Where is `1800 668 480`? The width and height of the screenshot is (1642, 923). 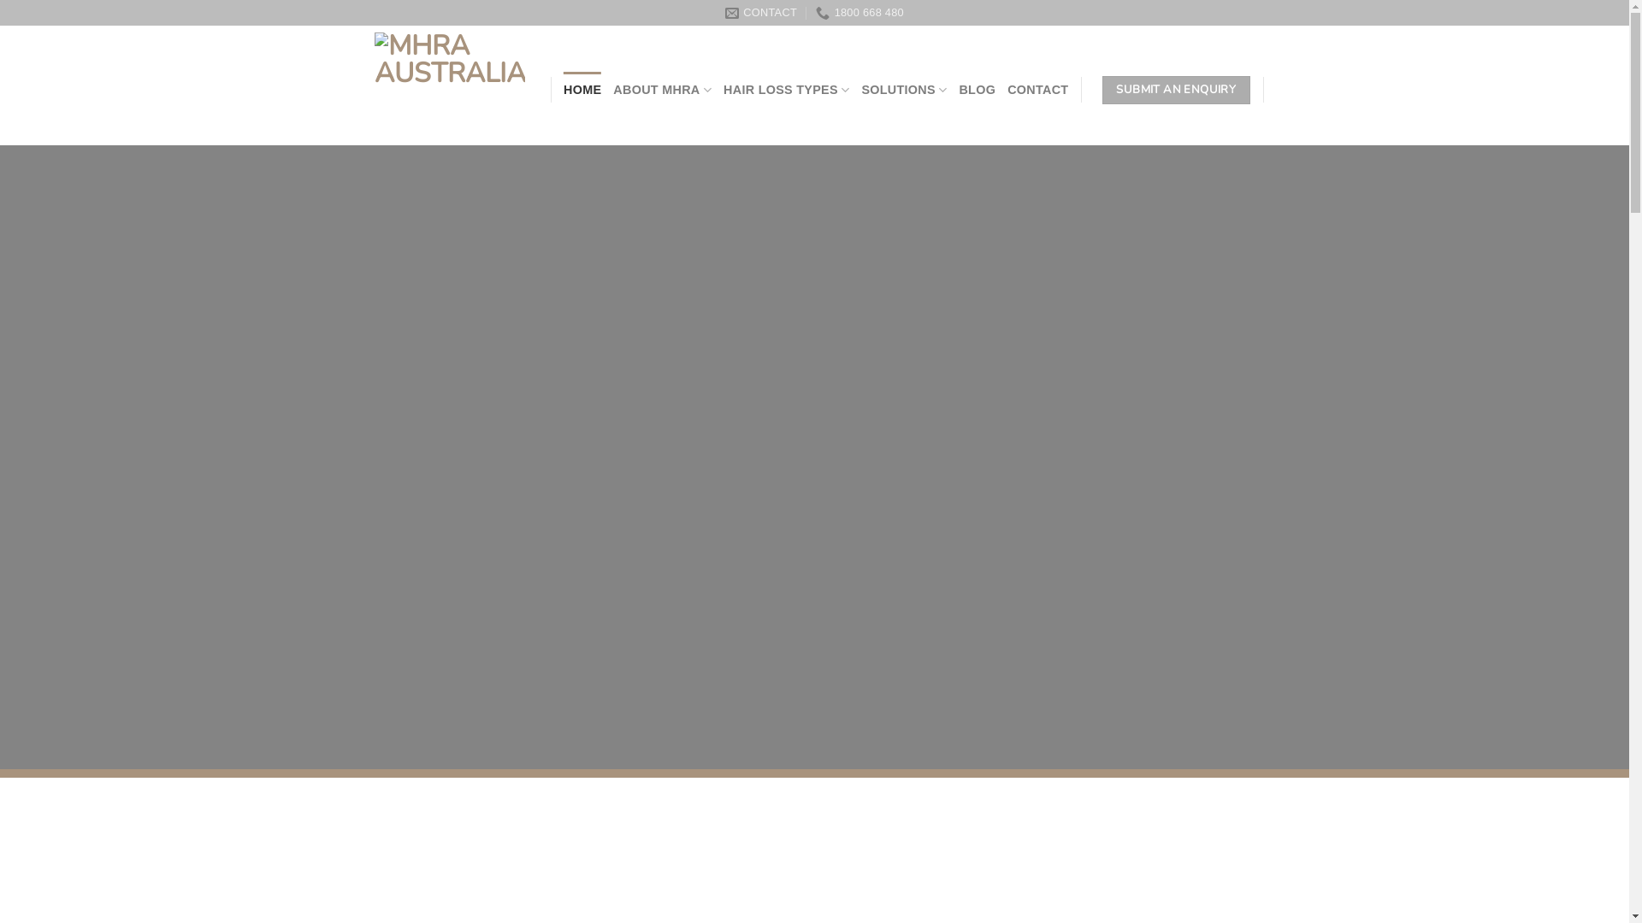 1800 668 480 is located at coordinates (860, 13).